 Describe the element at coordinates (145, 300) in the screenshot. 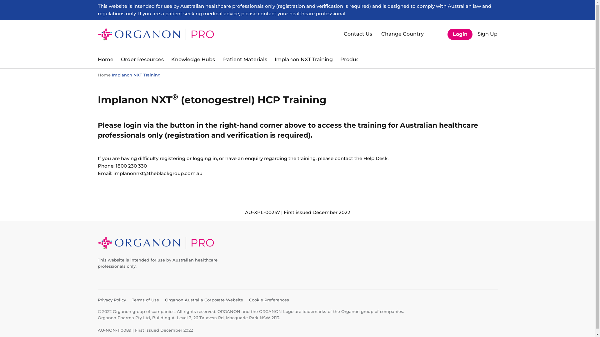

I see `Terms of Use` at that location.